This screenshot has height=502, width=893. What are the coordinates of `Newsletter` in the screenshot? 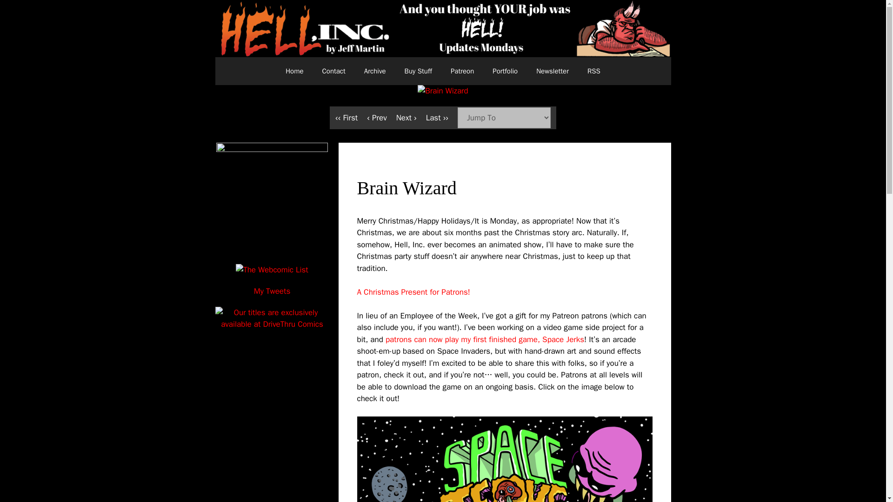 It's located at (552, 71).